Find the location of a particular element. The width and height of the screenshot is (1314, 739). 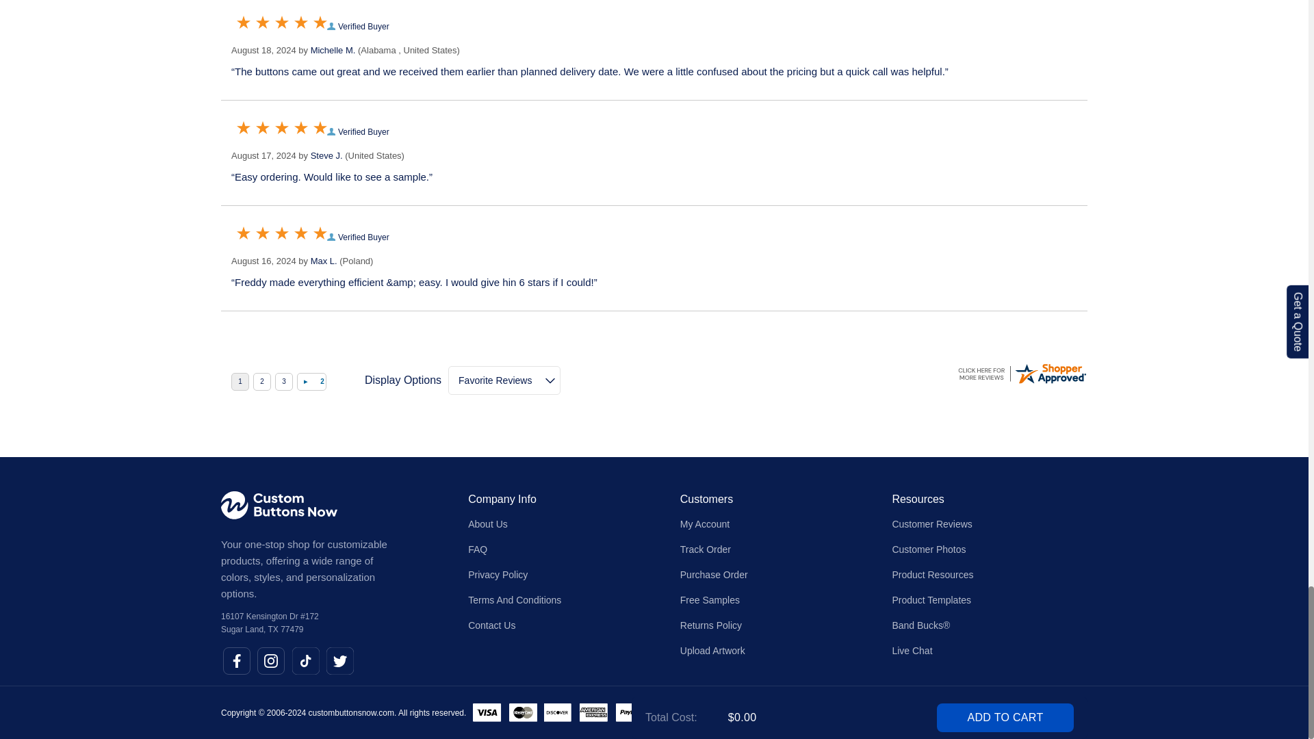

1 is located at coordinates (240, 382).